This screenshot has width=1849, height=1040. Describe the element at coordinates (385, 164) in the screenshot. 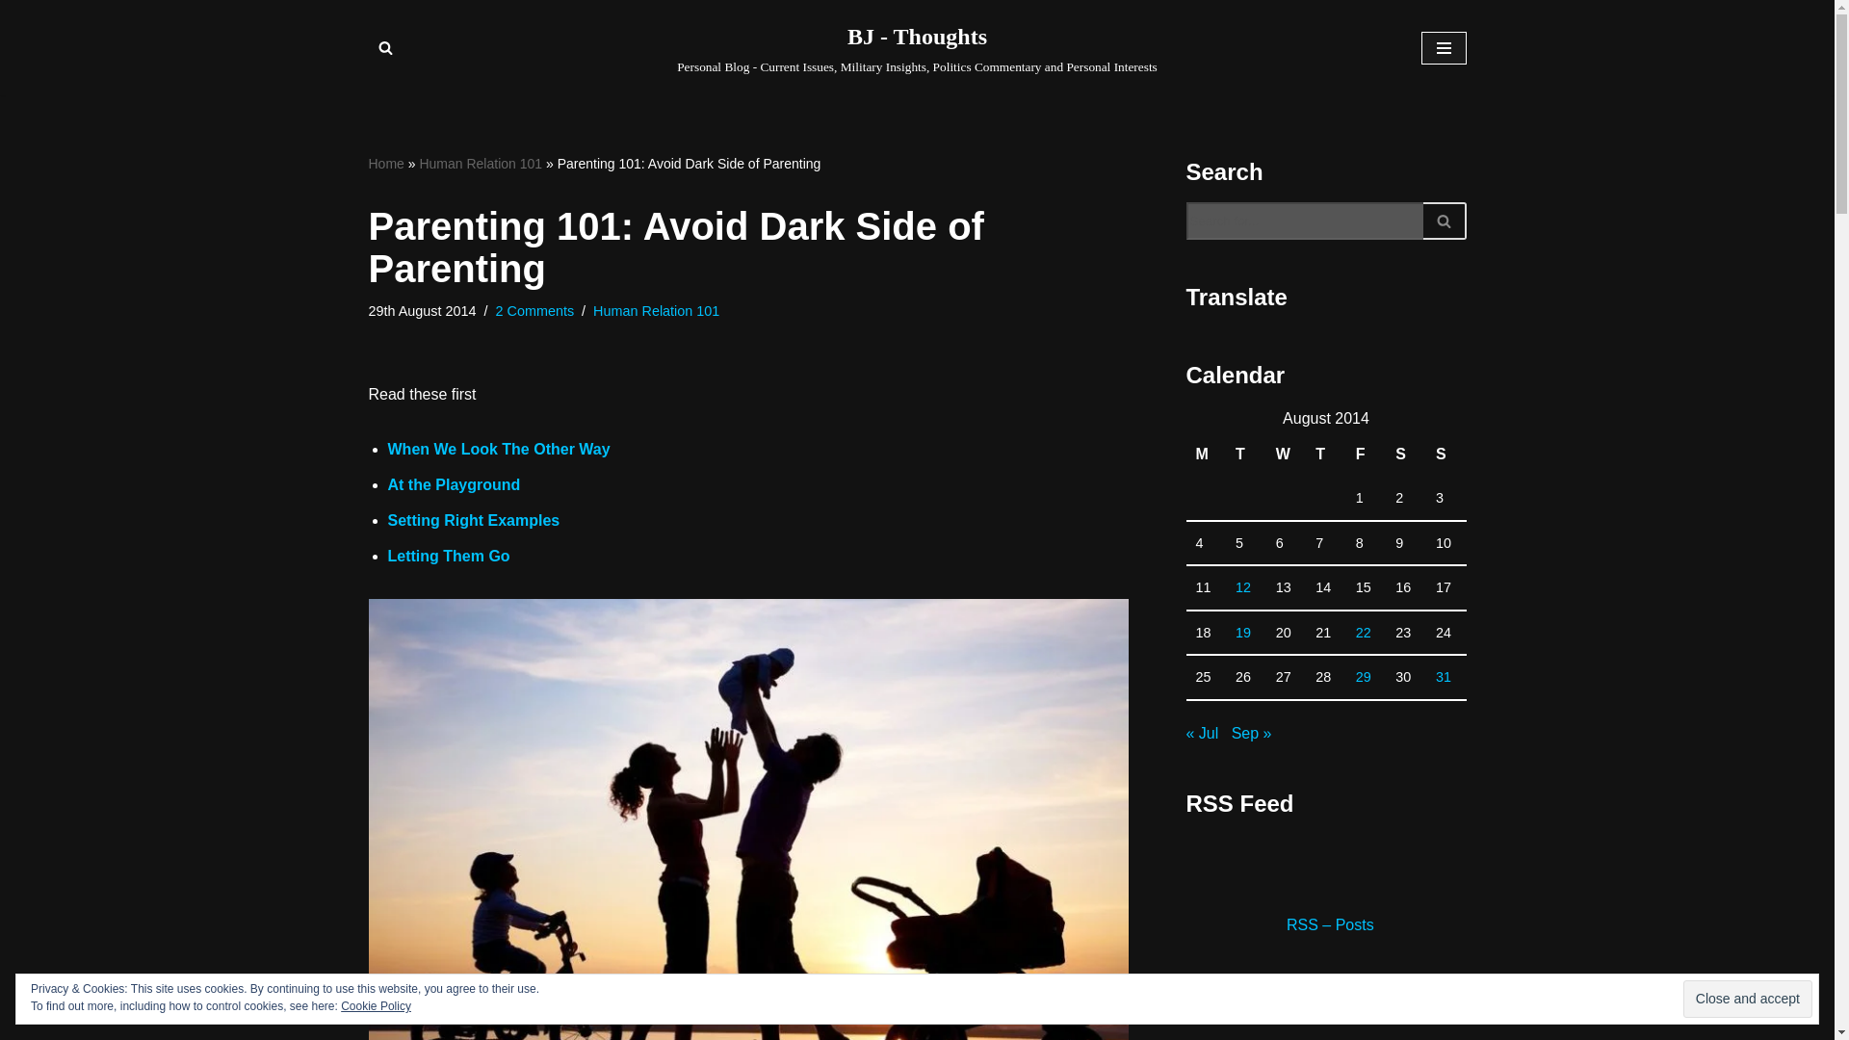

I see `Home` at that location.